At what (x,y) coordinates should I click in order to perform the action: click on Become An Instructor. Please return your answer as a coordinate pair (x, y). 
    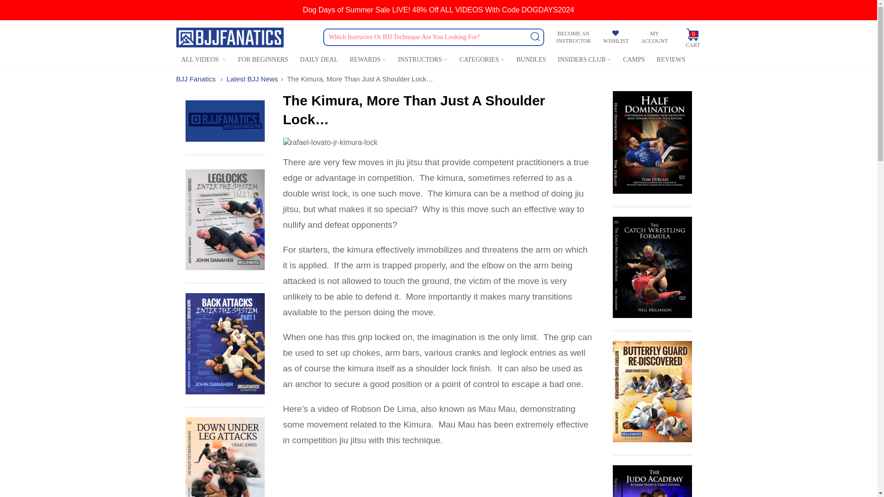
    Looking at the image, I should click on (573, 37).